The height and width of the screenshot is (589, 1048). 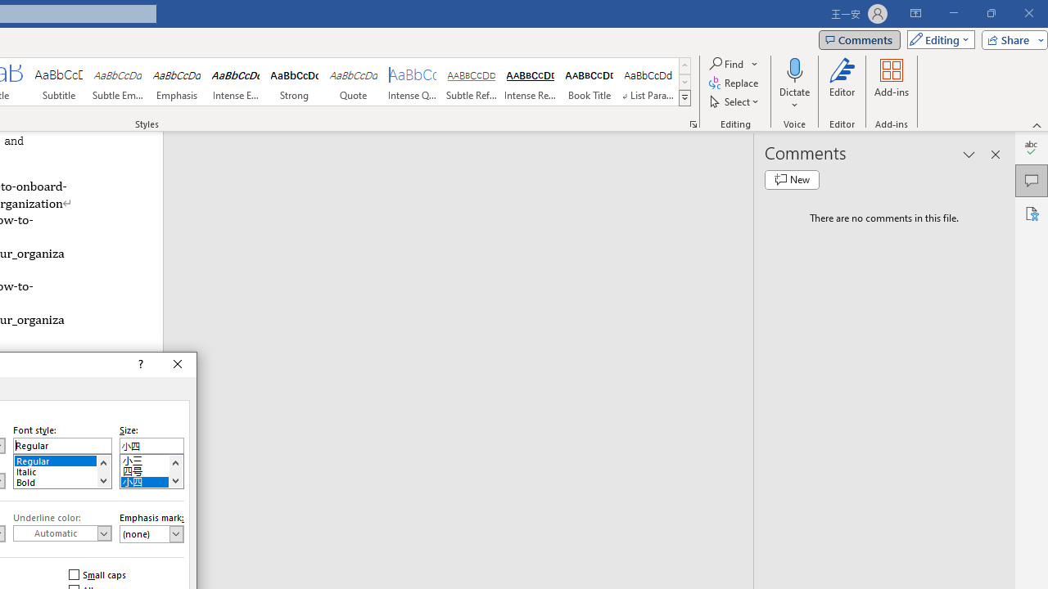 What do you see at coordinates (1032, 180) in the screenshot?
I see `Comments` at bounding box center [1032, 180].